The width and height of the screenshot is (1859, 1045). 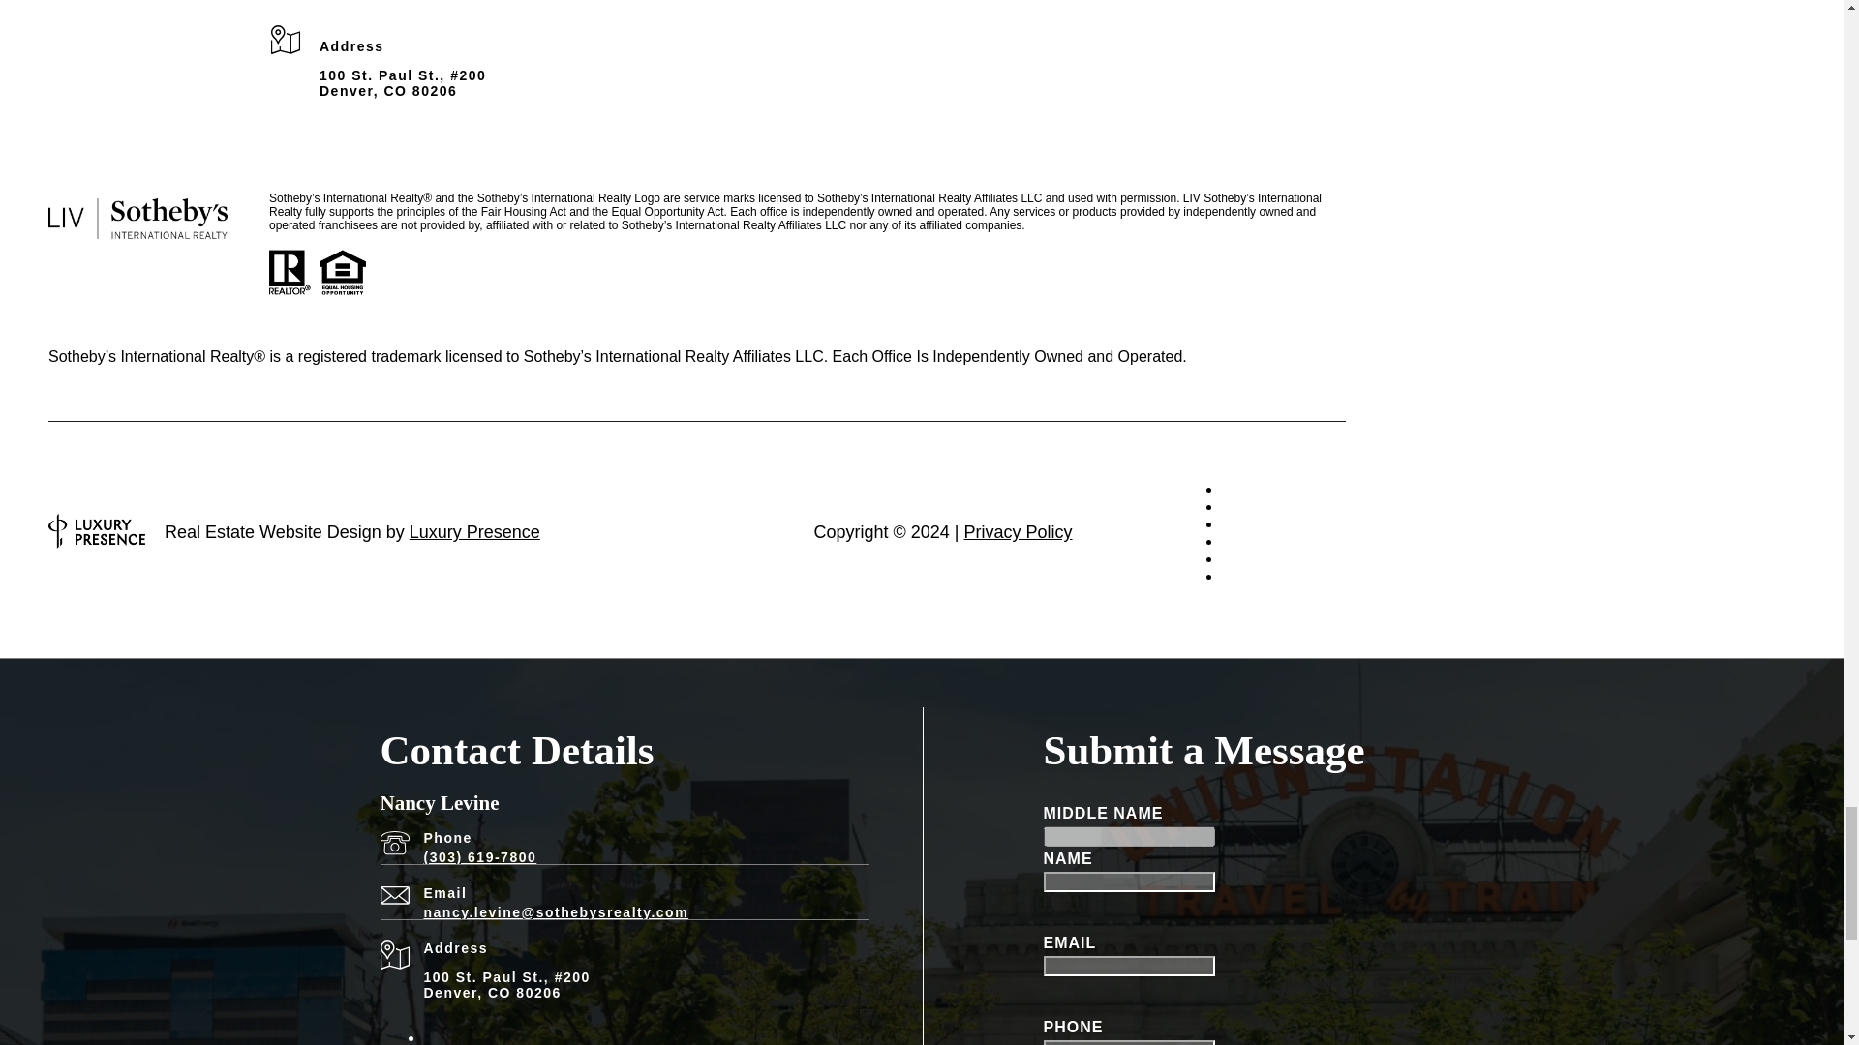 What do you see at coordinates (474, 532) in the screenshot?
I see `Luxury Presence` at bounding box center [474, 532].